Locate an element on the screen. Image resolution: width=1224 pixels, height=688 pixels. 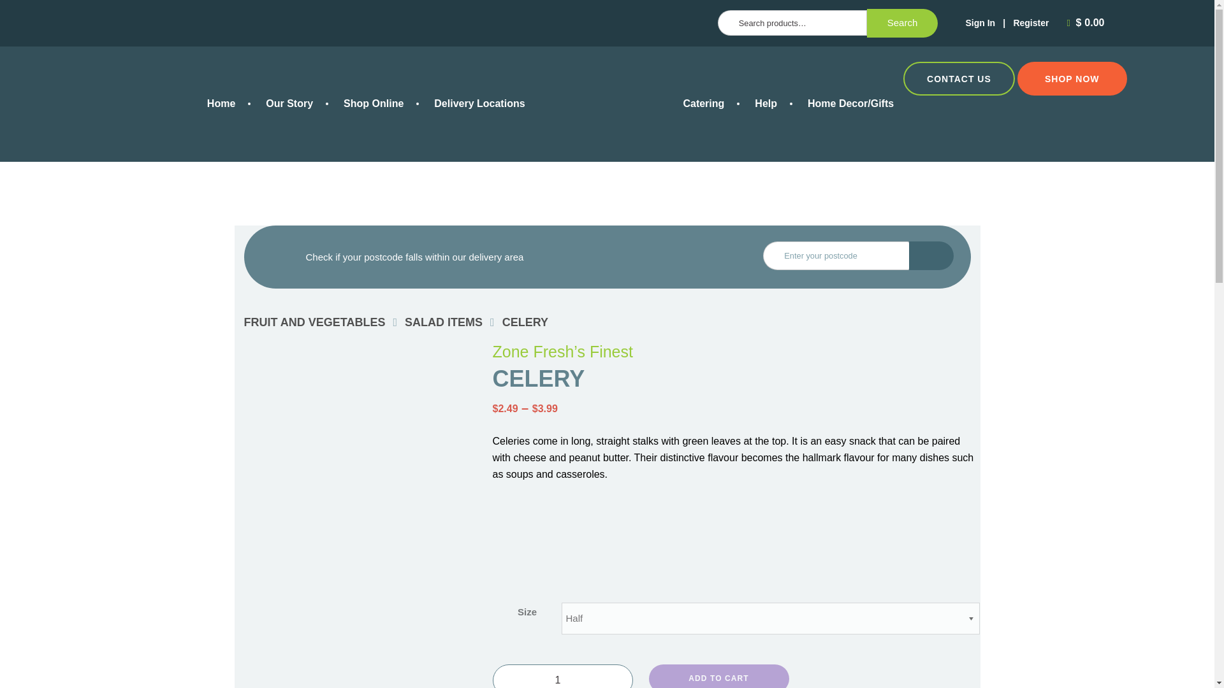
1 is located at coordinates (562, 677).